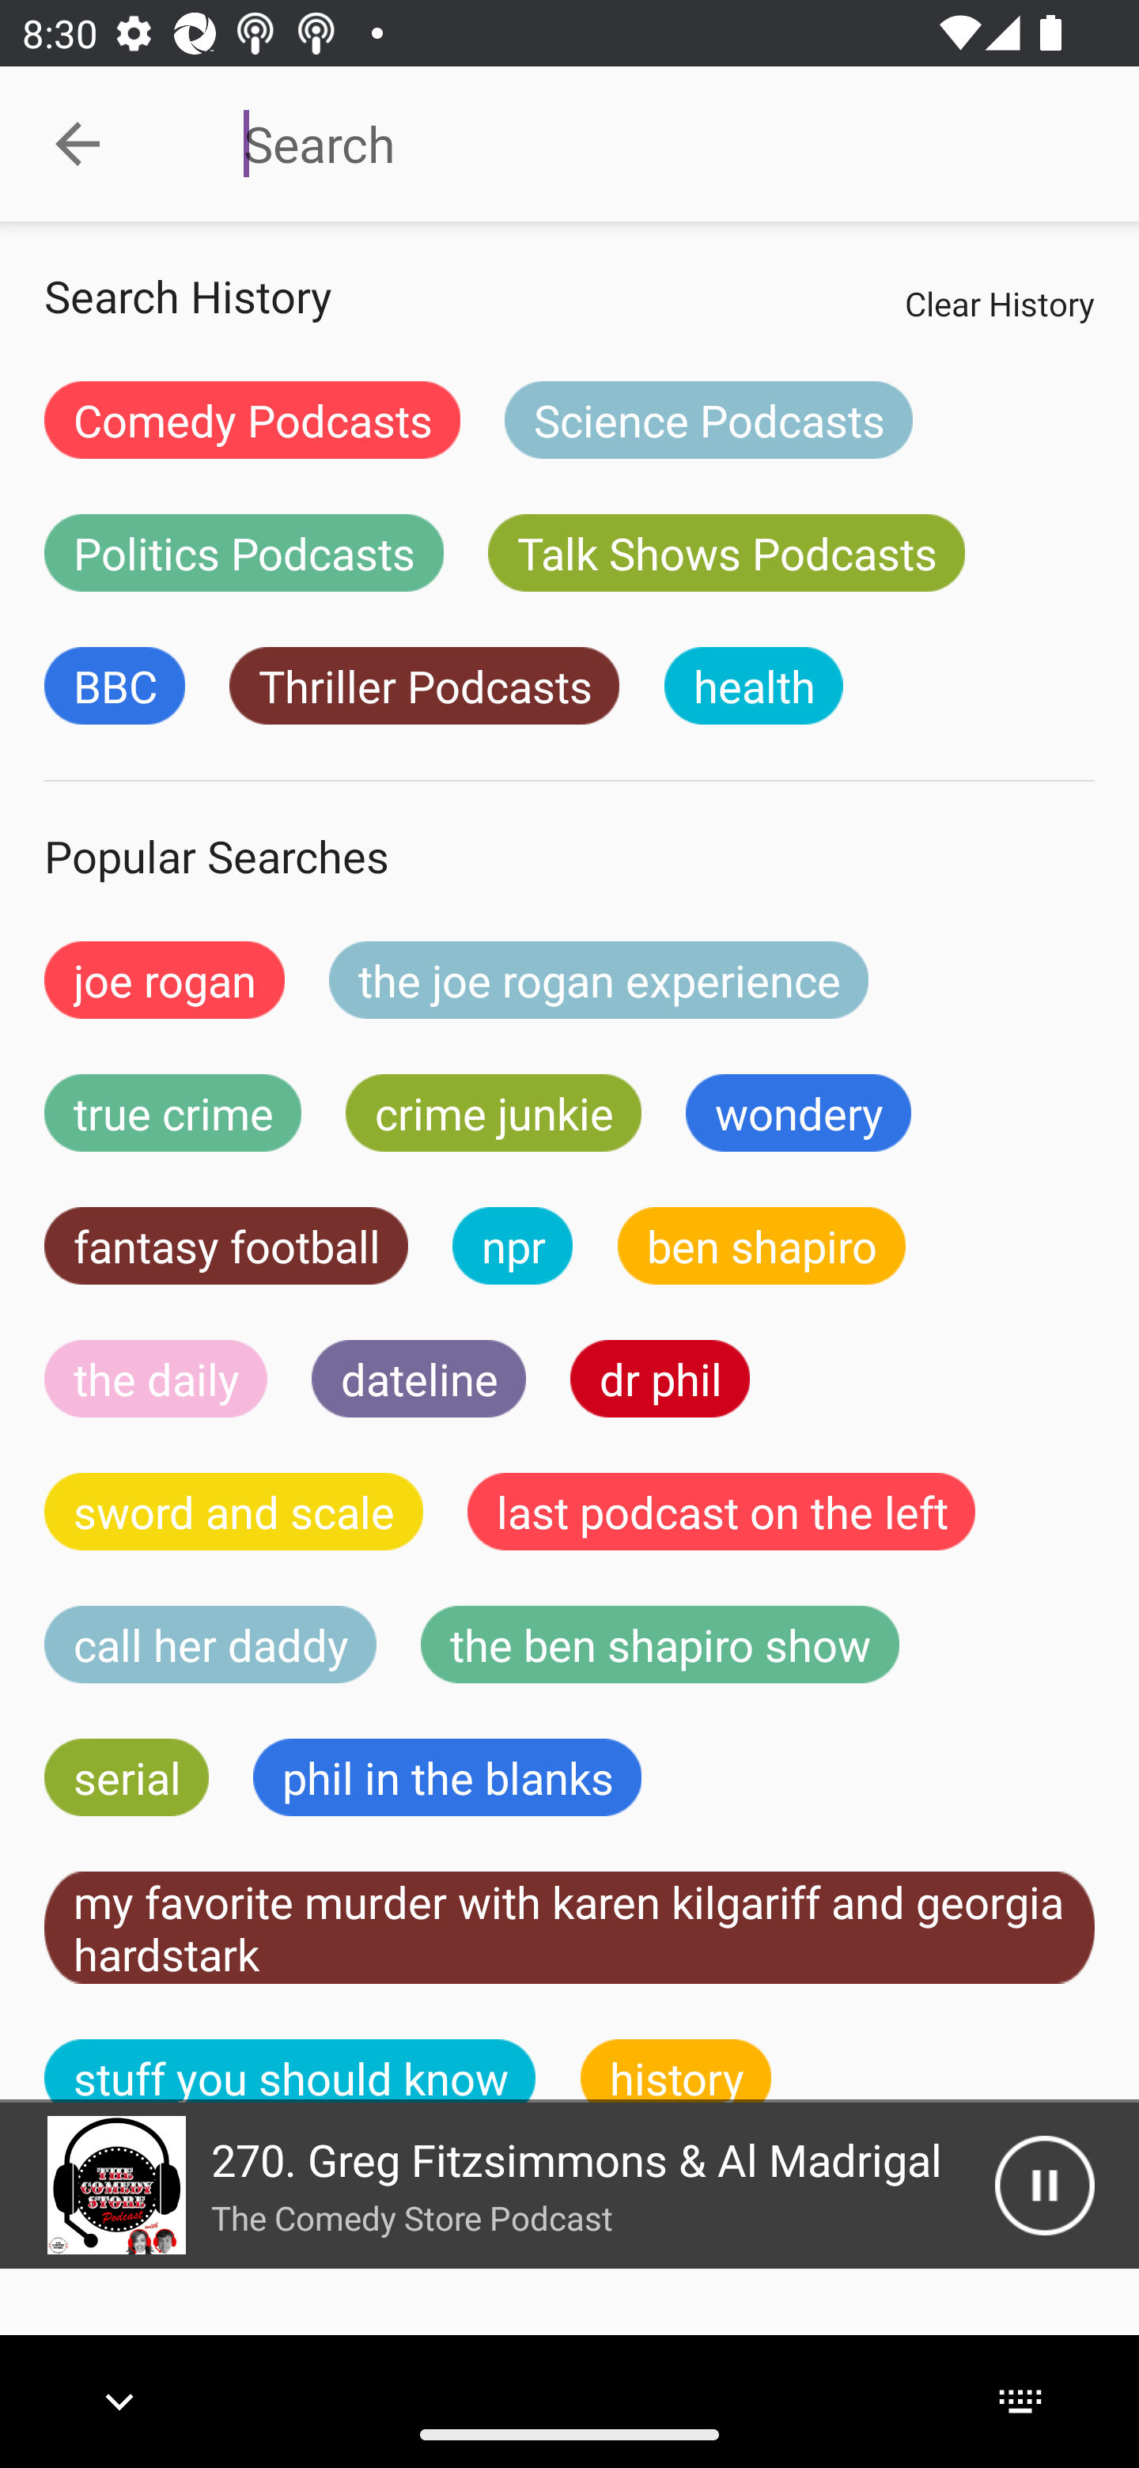 This screenshot has height=2468, width=1139. What do you see at coordinates (290, 2071) in the screenshot?
I see `stuff you should know` at bounding box center [290, 2071].